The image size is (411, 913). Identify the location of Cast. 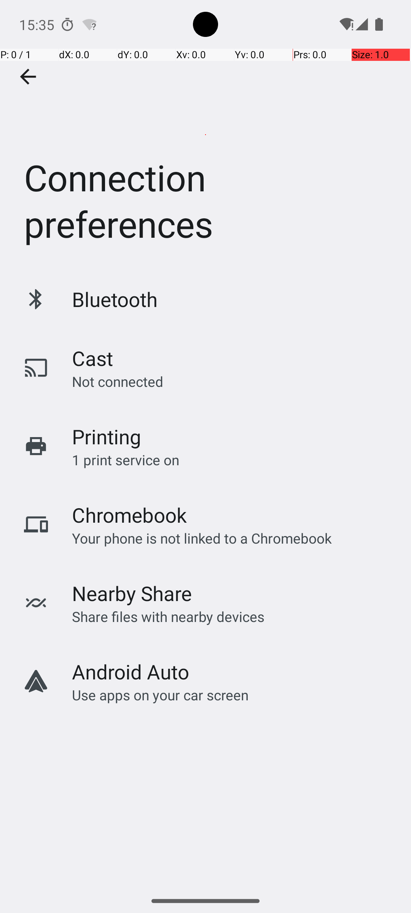
(92, 358).